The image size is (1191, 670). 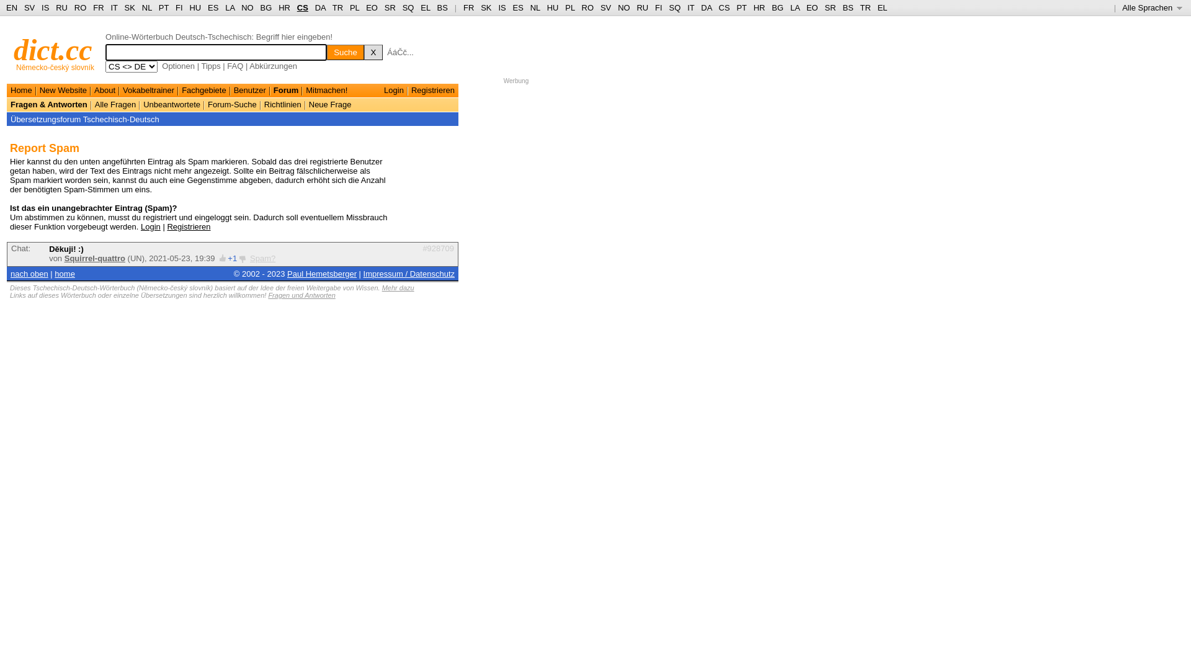 I want to click on SK, so click(x=130, y=7).